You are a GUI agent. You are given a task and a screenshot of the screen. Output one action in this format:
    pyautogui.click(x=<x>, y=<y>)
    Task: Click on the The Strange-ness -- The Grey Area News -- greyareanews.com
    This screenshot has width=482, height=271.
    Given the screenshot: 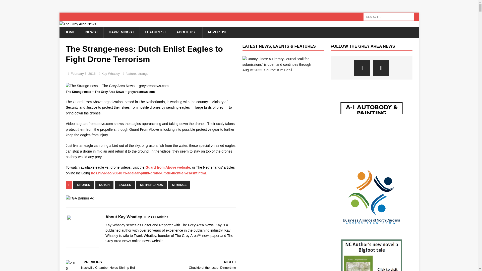 What is the action you would take?
    pyautogui.click(x=117, y=86)
    